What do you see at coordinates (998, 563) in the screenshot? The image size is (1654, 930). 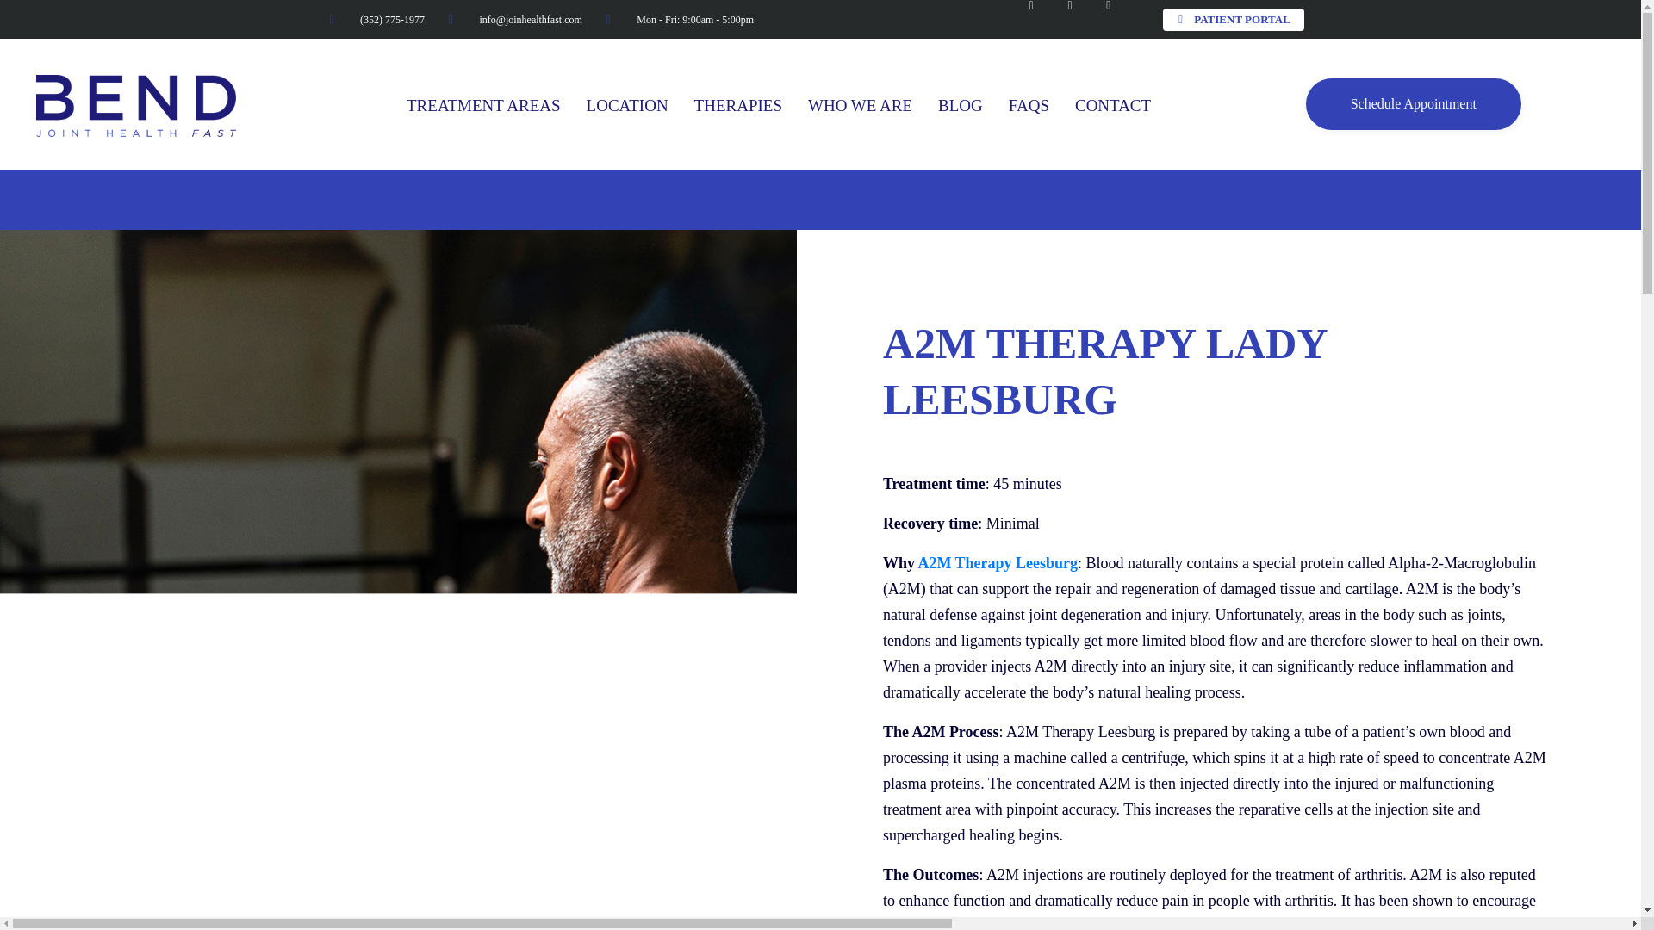 I see `A2M Therapy Leesburg` at bounding box center [998, 563].